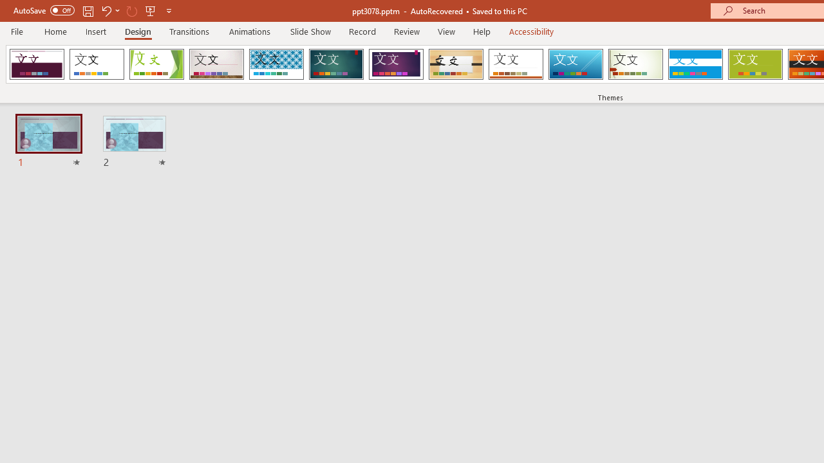 The width and height of the screenshot is (824, 463). I want to click on Office Theme, so click(97, 64).